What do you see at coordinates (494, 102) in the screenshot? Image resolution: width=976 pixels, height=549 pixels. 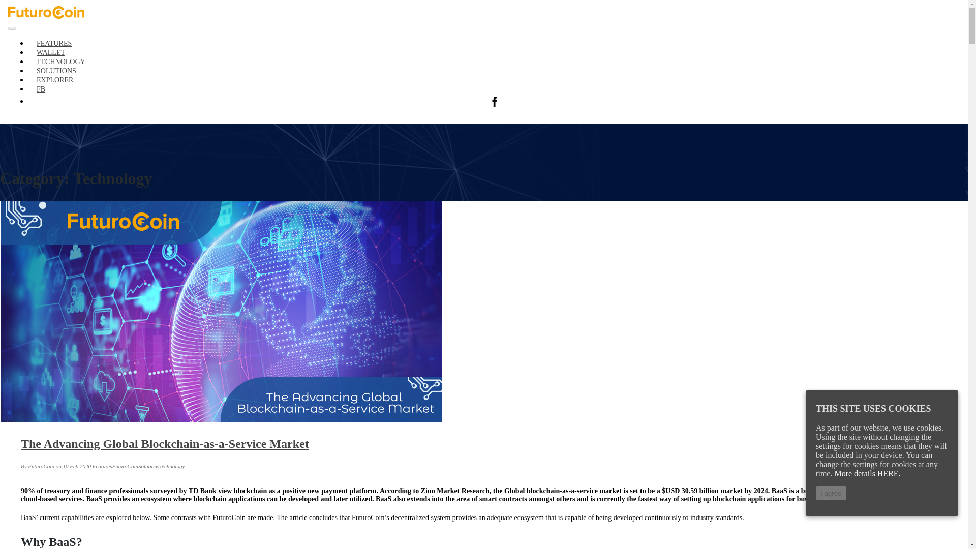 I see `Cookie Policy` at bounding box center [494, 102].